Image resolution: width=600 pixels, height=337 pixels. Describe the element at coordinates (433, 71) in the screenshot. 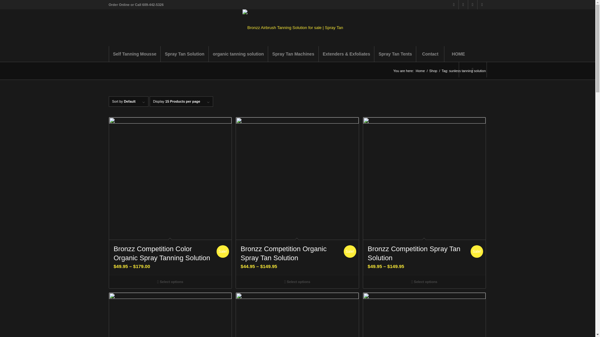

I see `Shop` at that location.